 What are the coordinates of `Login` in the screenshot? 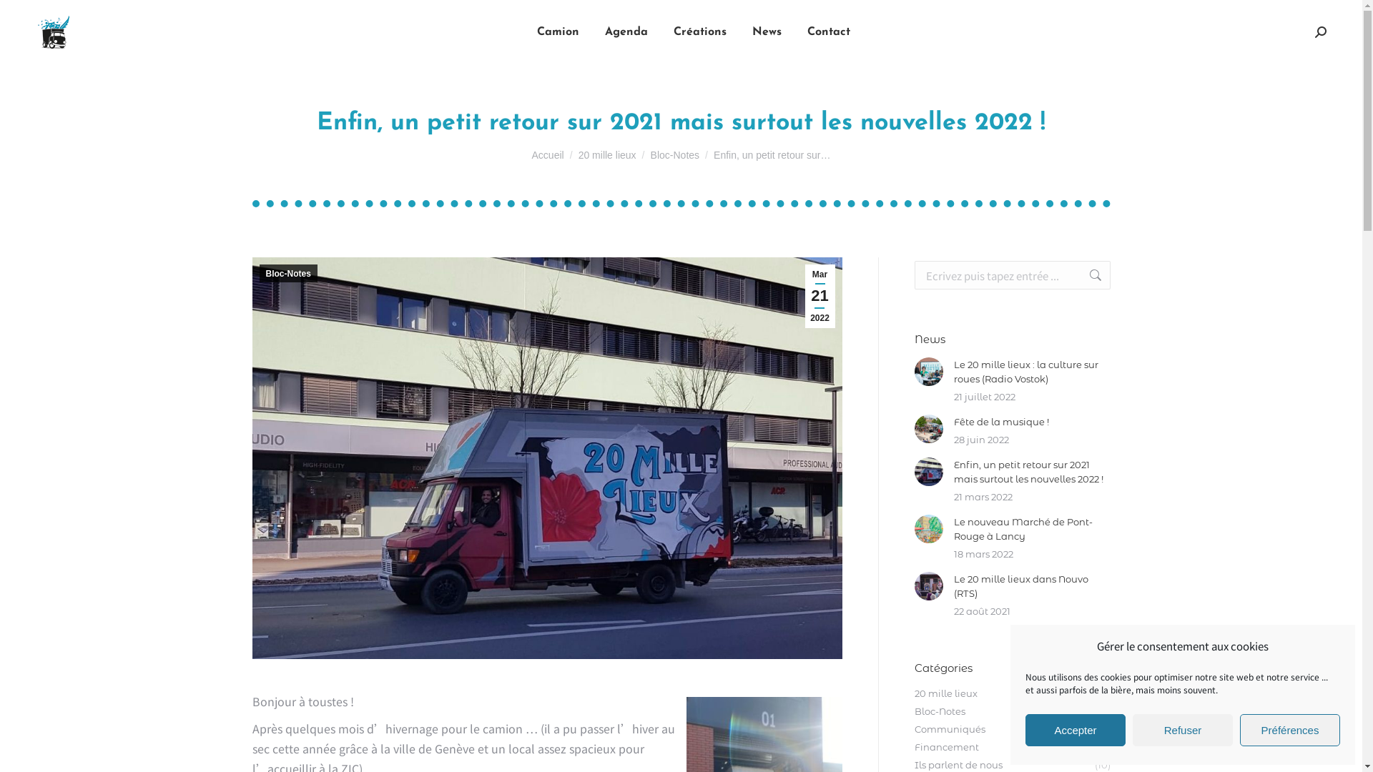 It's located at (1098, 723).